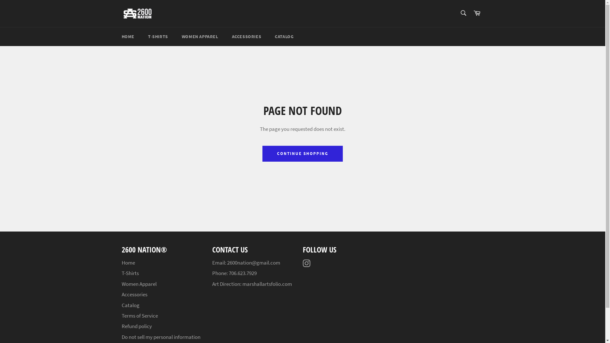  I want to click on ACCESSORIES, so click(247, 37).